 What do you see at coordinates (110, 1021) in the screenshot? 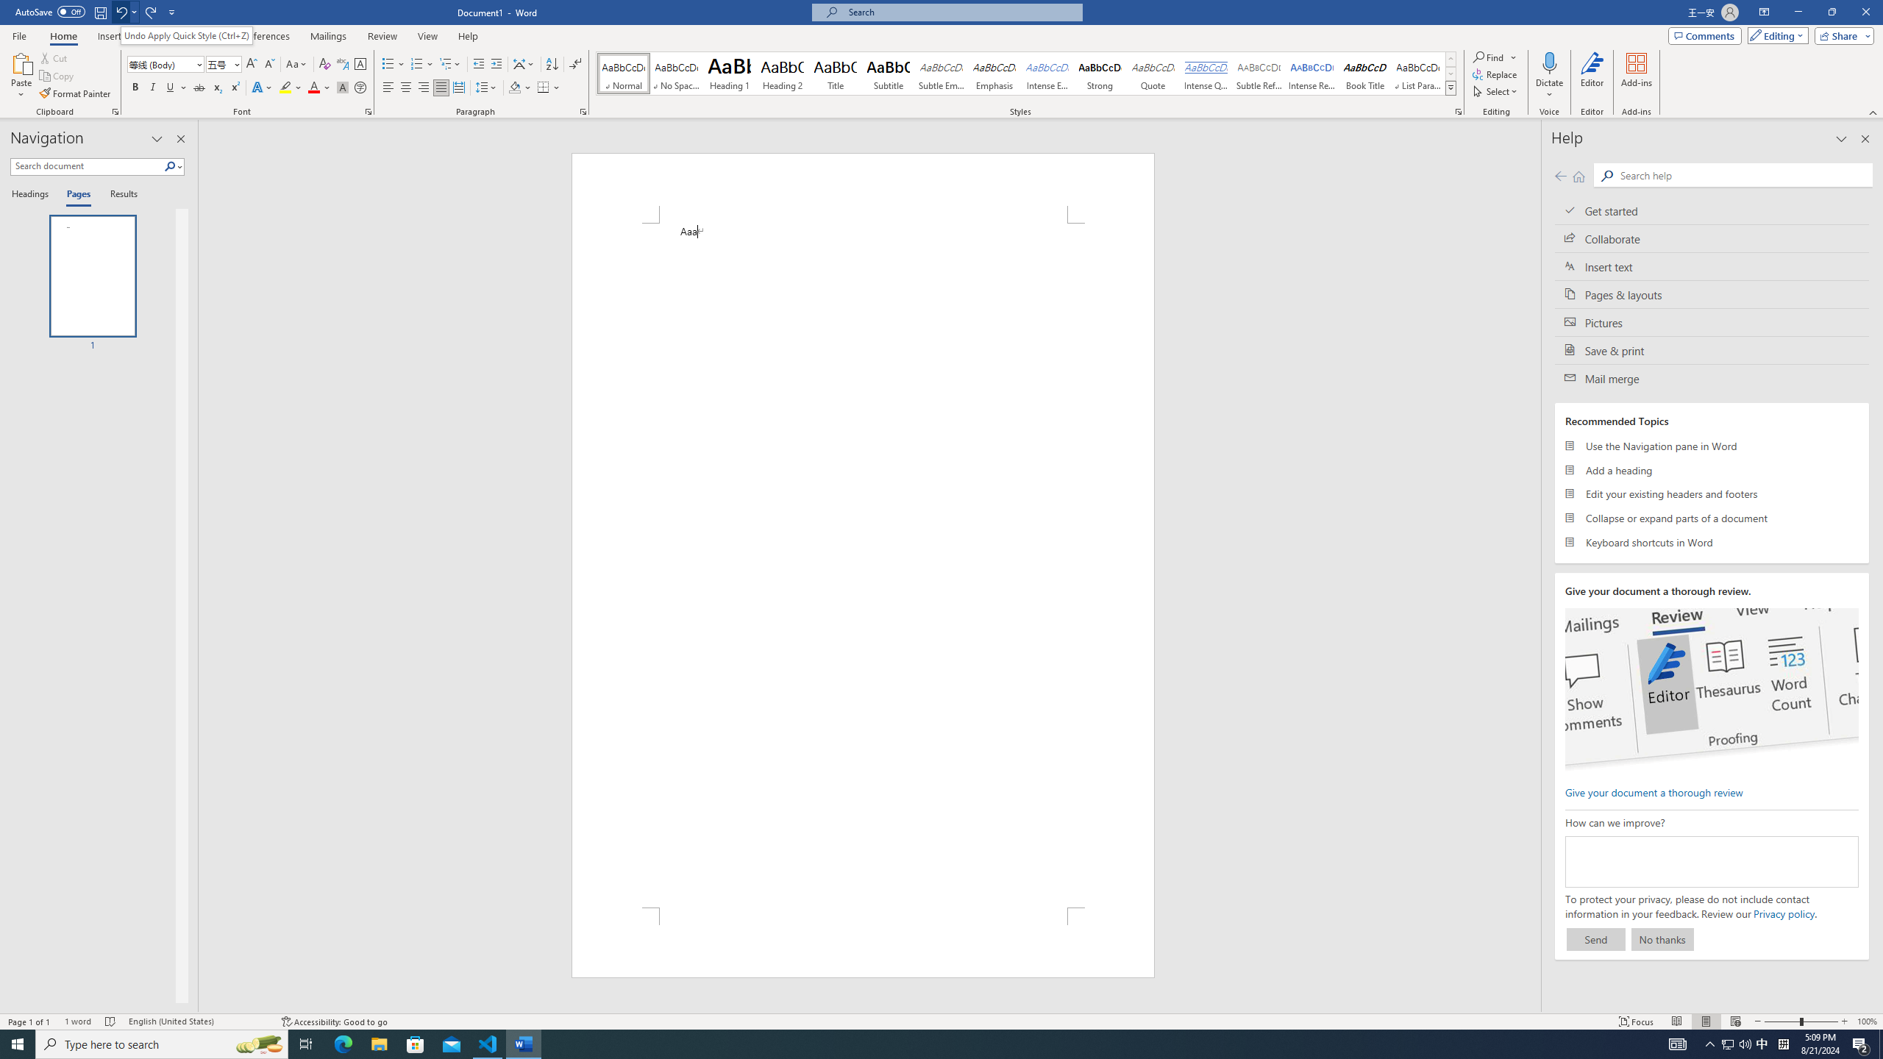
I see `Spelling and Grammar Check No Errors` at bounding box center [110, 1021].